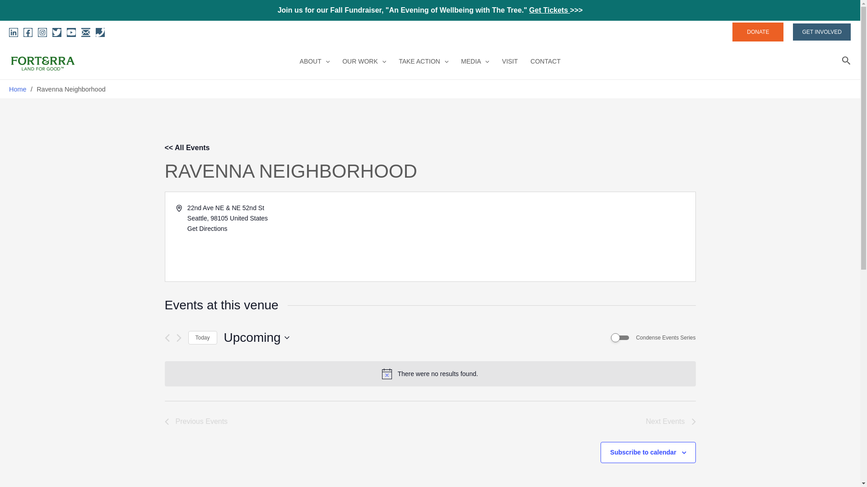 This screenshot has height=487, width=867. What do you see at coordinates (424, 61) in the screenshot?
I see `TAKE ACTION` at bounding box center [424, 61].